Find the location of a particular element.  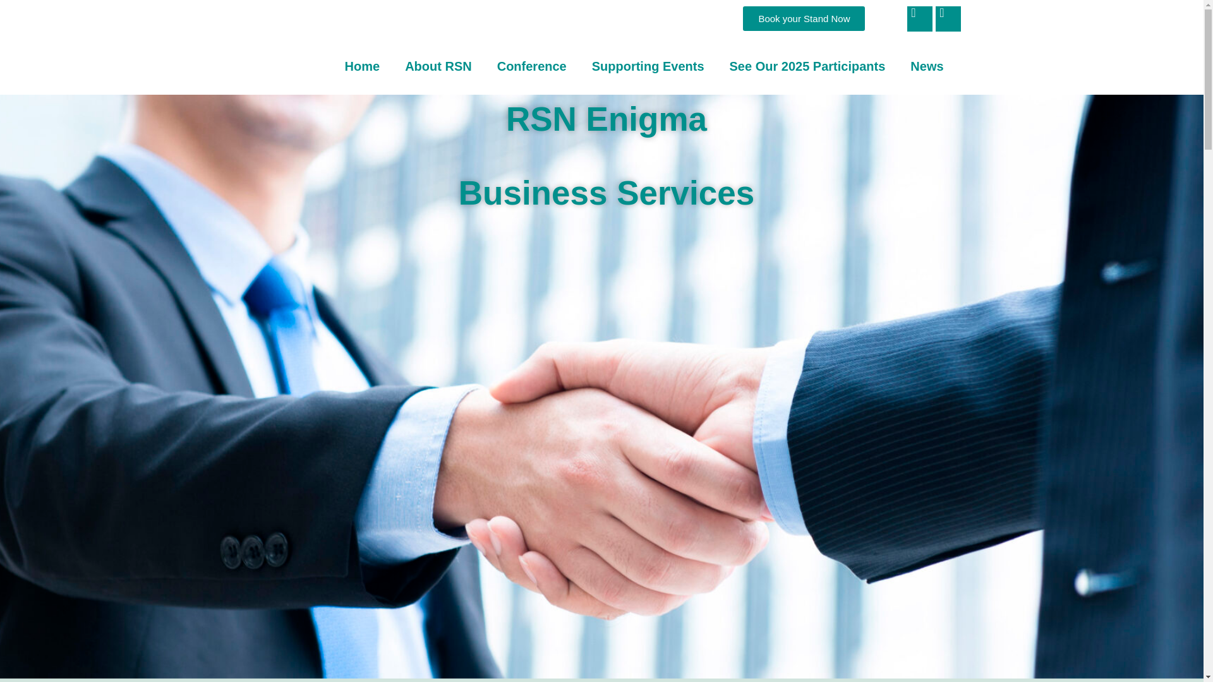

Home is located at coordinates (363, 66).